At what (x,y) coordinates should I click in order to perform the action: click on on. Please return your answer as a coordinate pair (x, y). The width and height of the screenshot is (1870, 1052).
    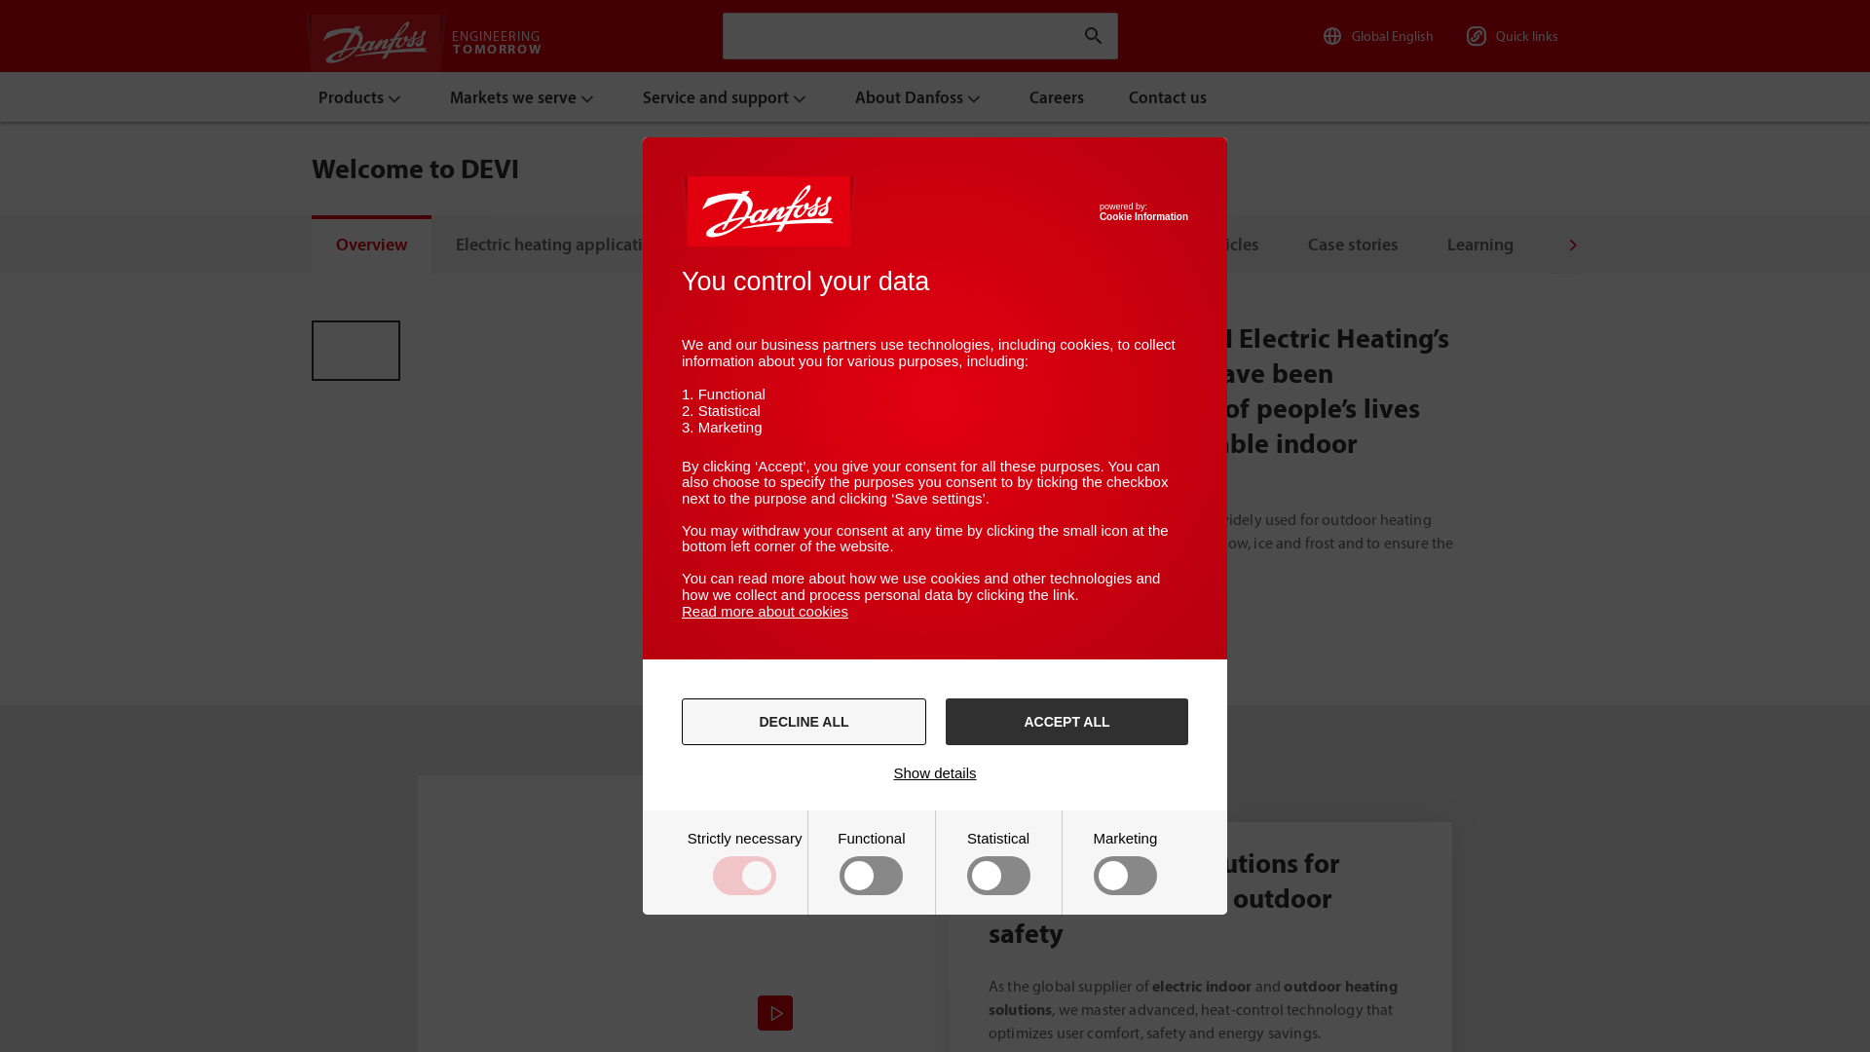
    Looking at the image, I should click on (871, 863).